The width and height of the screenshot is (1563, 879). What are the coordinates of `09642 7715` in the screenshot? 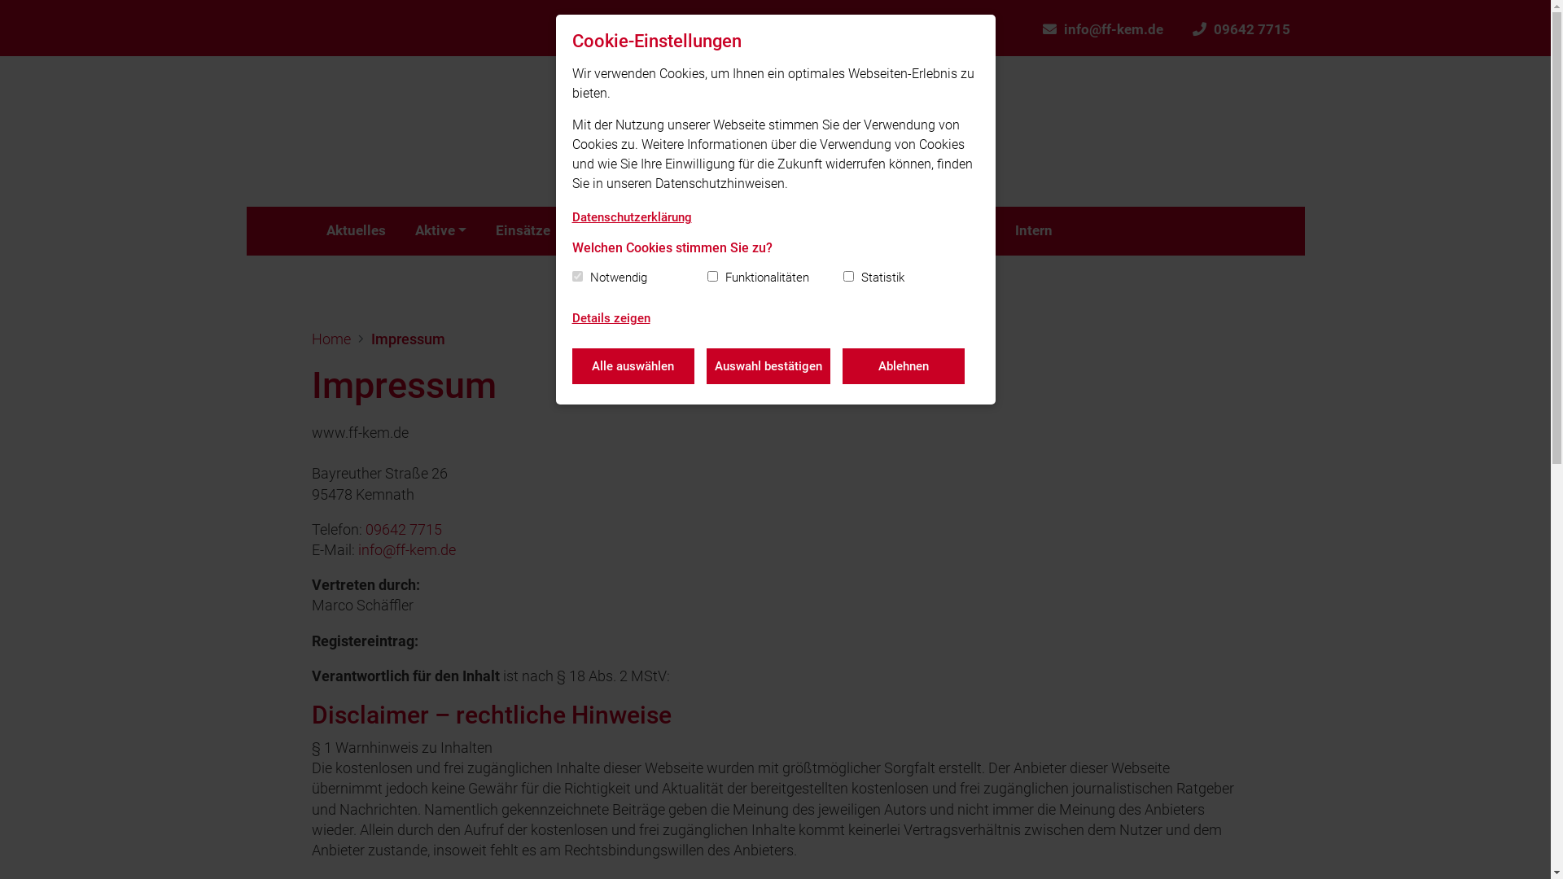 It's located at (403, 529).